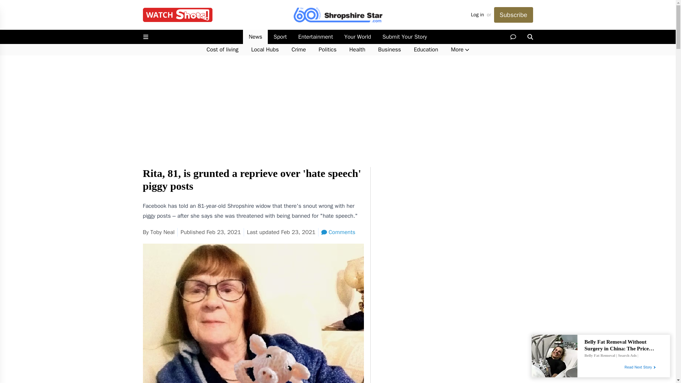  What do you see at coordinates (255, 37) in the screenshot?
I see `News` at bounding box center [255, 37].